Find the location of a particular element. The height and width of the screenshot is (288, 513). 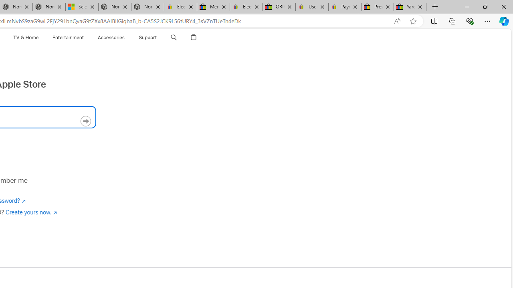

Shopping Bag is located at coordinates (193, 38).